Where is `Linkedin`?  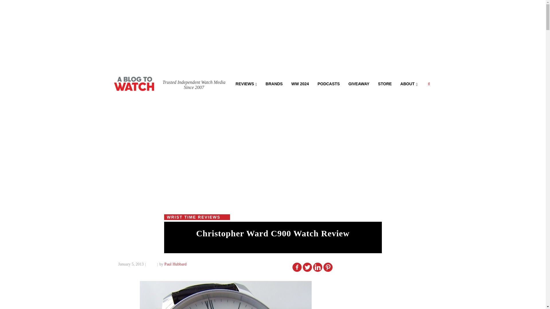 Linkedin is located at coordinates (317, 267).